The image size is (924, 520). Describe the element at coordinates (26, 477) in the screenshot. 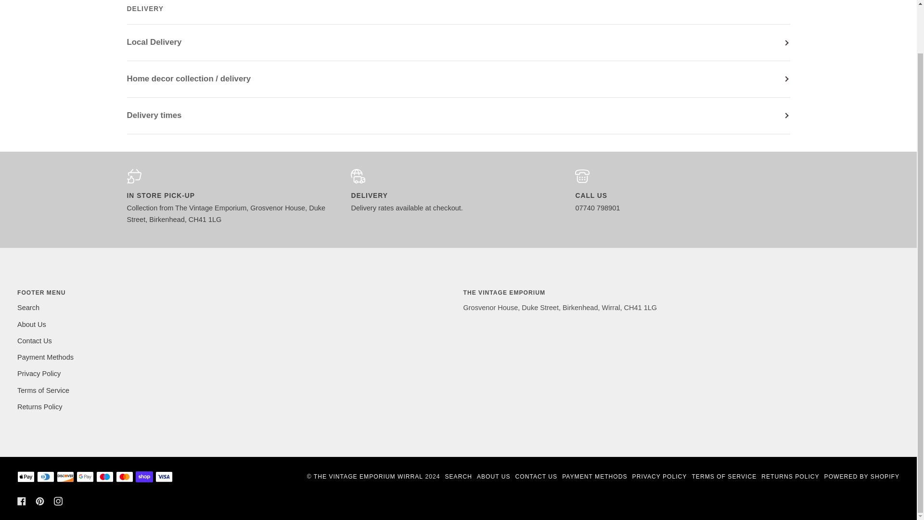

I see `APPLE PAY` at that location.